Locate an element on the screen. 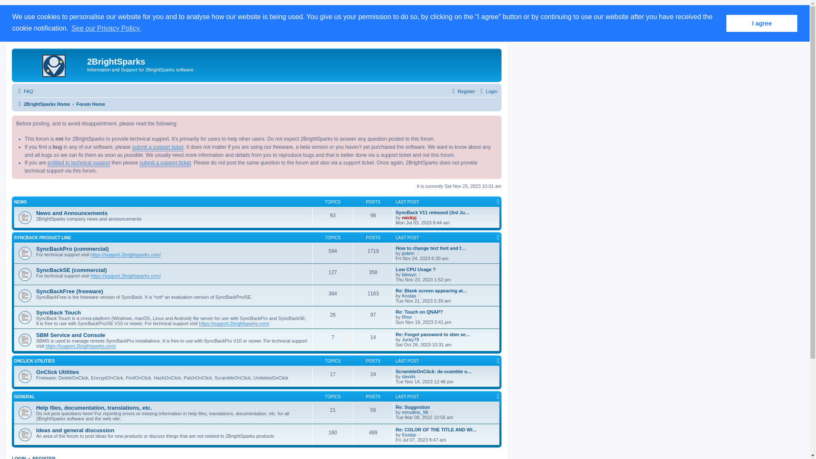 This screenshot has width=816, height=459. Re: Suggestion is located at coordinates (413, 407).